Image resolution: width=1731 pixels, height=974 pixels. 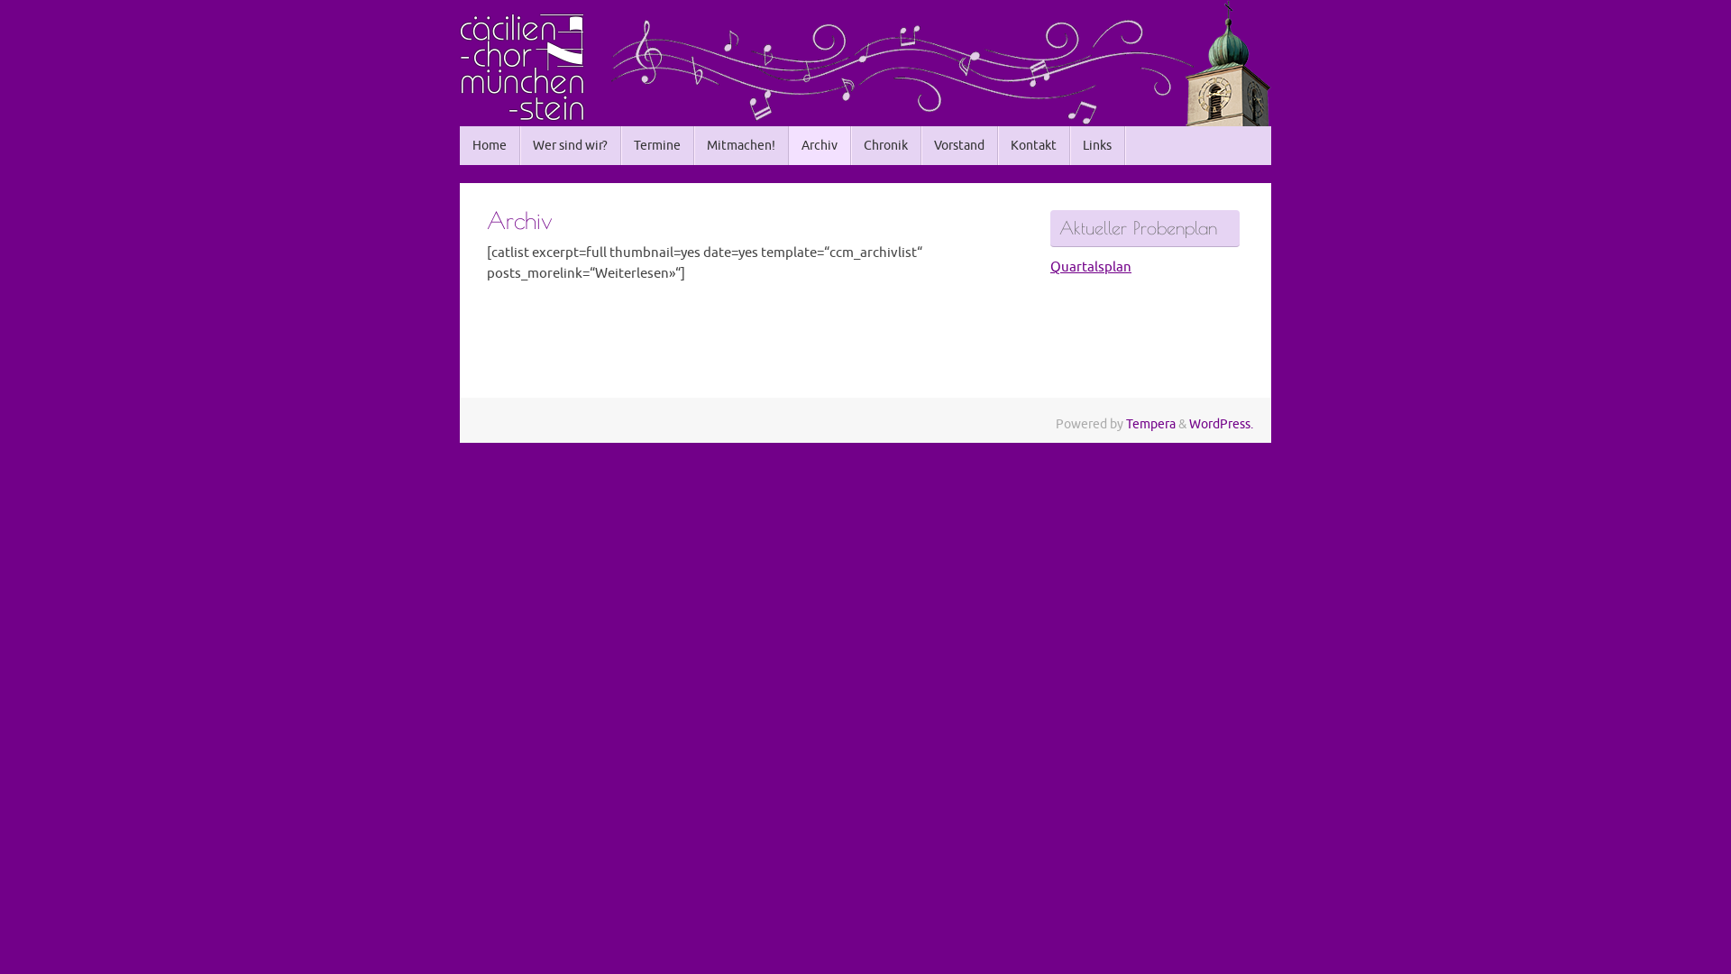 What do you see at coordinates (1091, 267) in the screenshot?
I see `Quartalsplan` at bounding box center [1091, 267].